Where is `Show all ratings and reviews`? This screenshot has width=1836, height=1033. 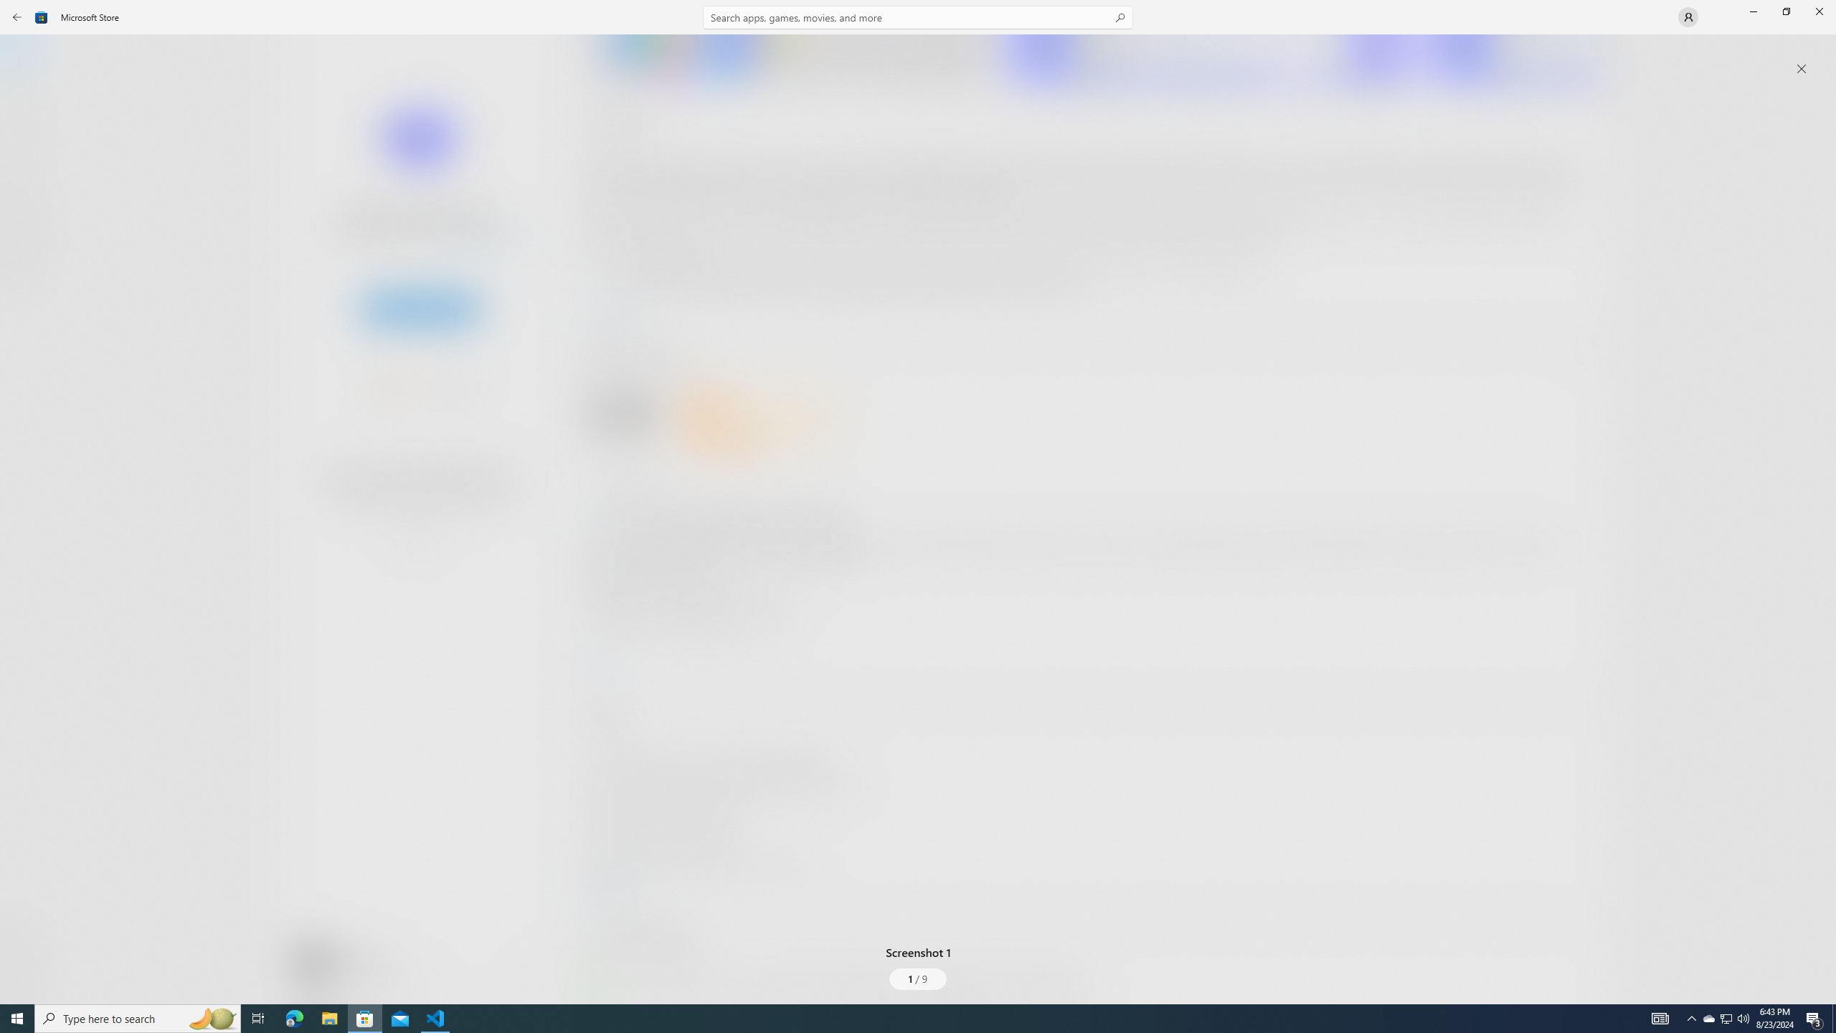 Show all ratings and reviews is located at coordinates (1581, 356).